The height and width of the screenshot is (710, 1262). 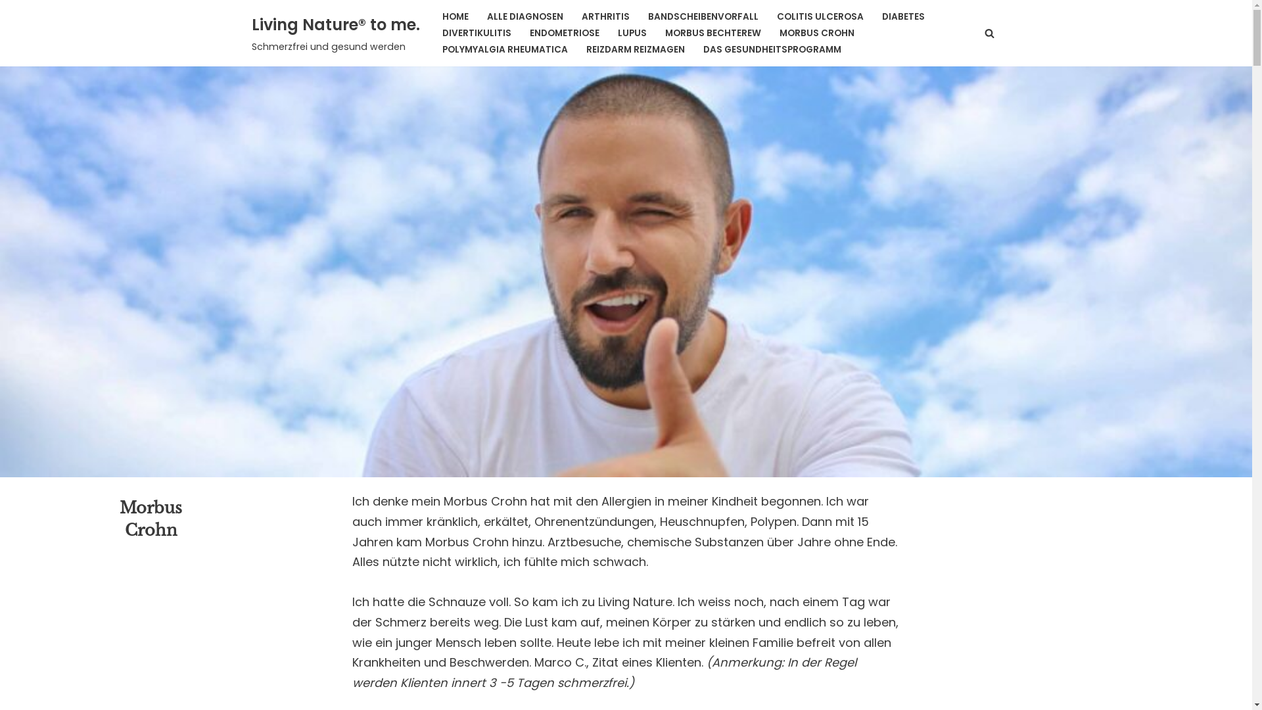 I want to click on REIZDARM REIZMAGEN, so click(x=636, y=50).